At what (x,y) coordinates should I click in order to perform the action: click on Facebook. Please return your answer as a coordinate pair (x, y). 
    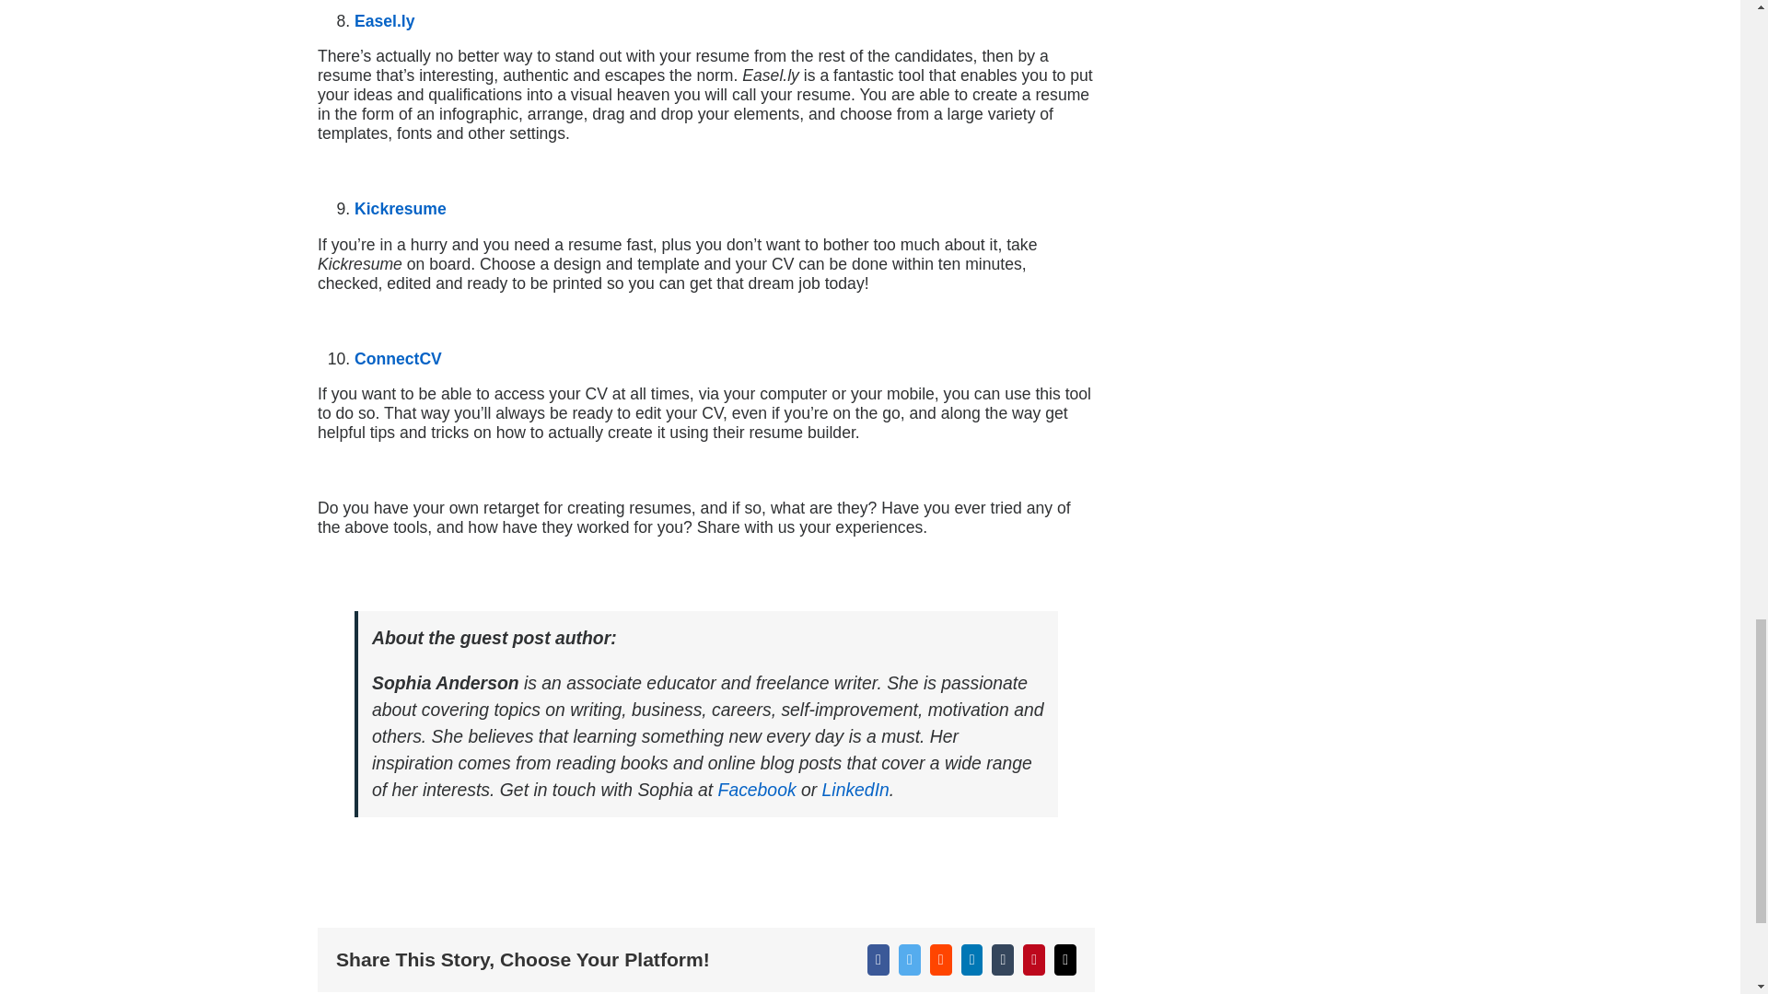
    Looking at the image, I should click on (757, 790).